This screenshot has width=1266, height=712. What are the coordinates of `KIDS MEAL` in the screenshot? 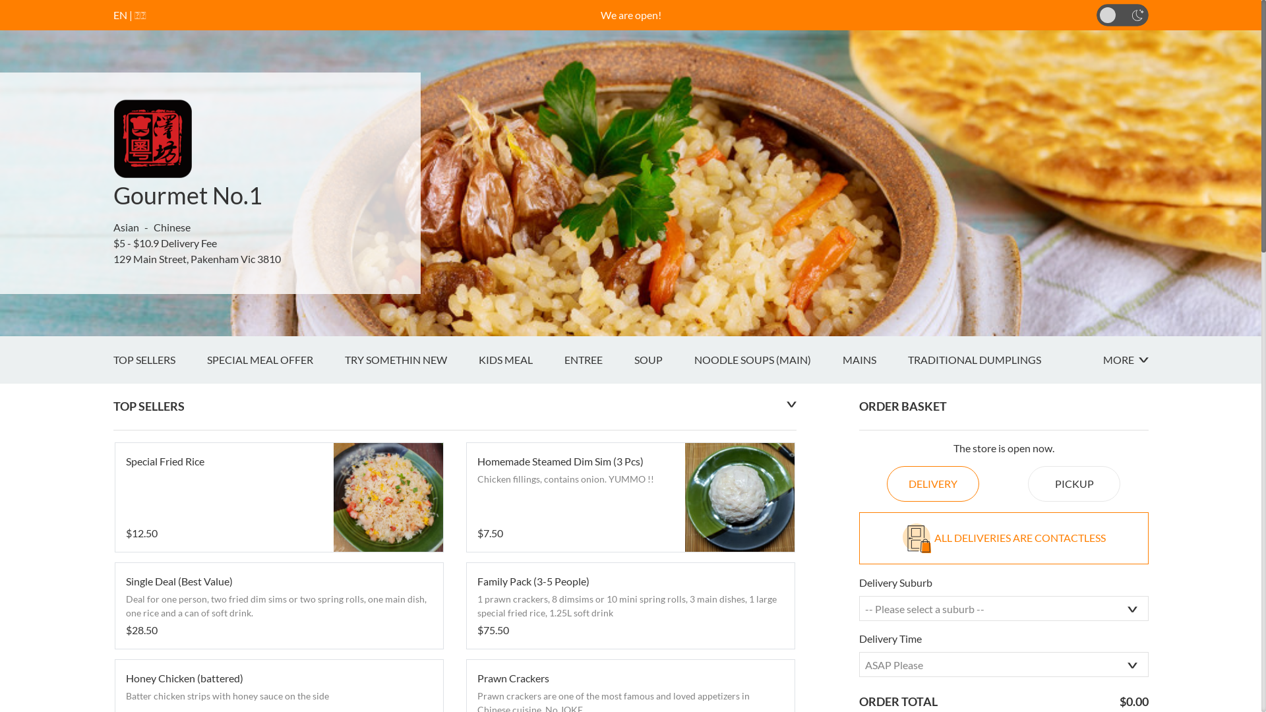 It's located at (522, 360).